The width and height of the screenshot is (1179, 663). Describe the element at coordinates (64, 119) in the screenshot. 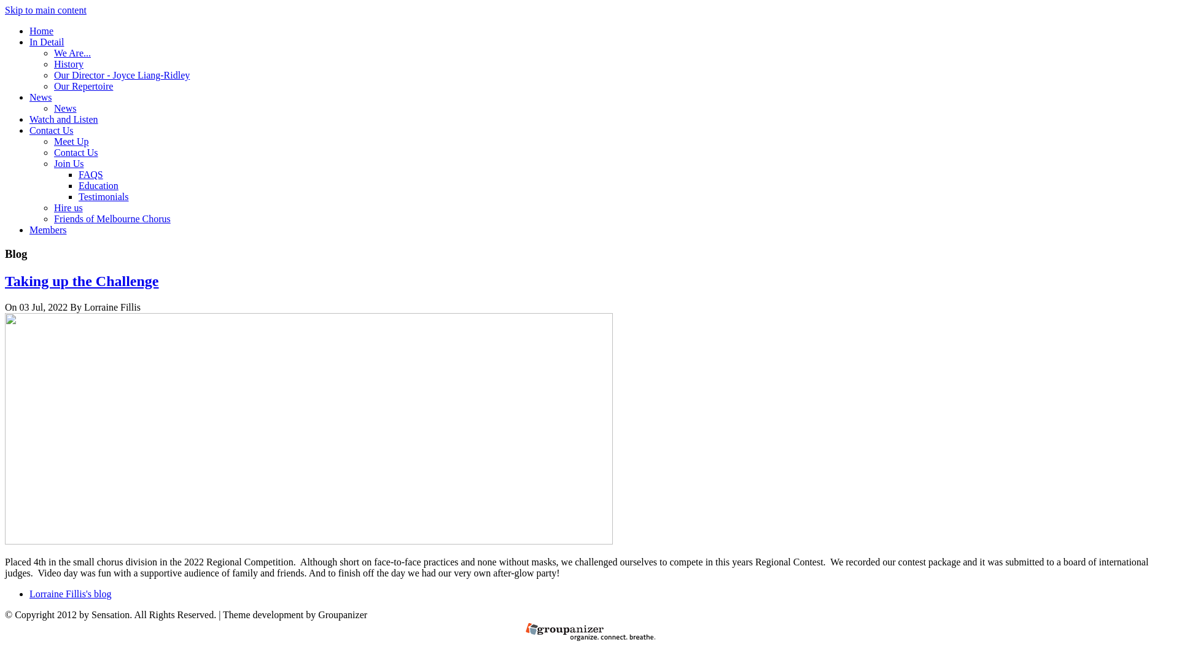

I see `Watch and Listen` at that location.